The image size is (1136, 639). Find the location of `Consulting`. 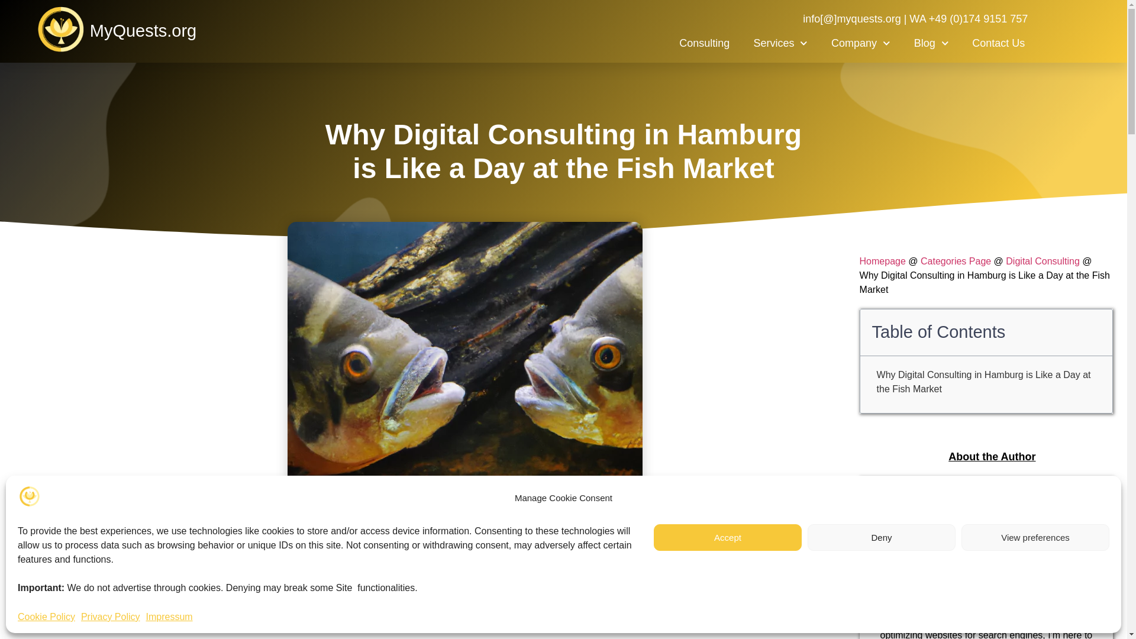

Consulting is located at coordinates (704, 43).